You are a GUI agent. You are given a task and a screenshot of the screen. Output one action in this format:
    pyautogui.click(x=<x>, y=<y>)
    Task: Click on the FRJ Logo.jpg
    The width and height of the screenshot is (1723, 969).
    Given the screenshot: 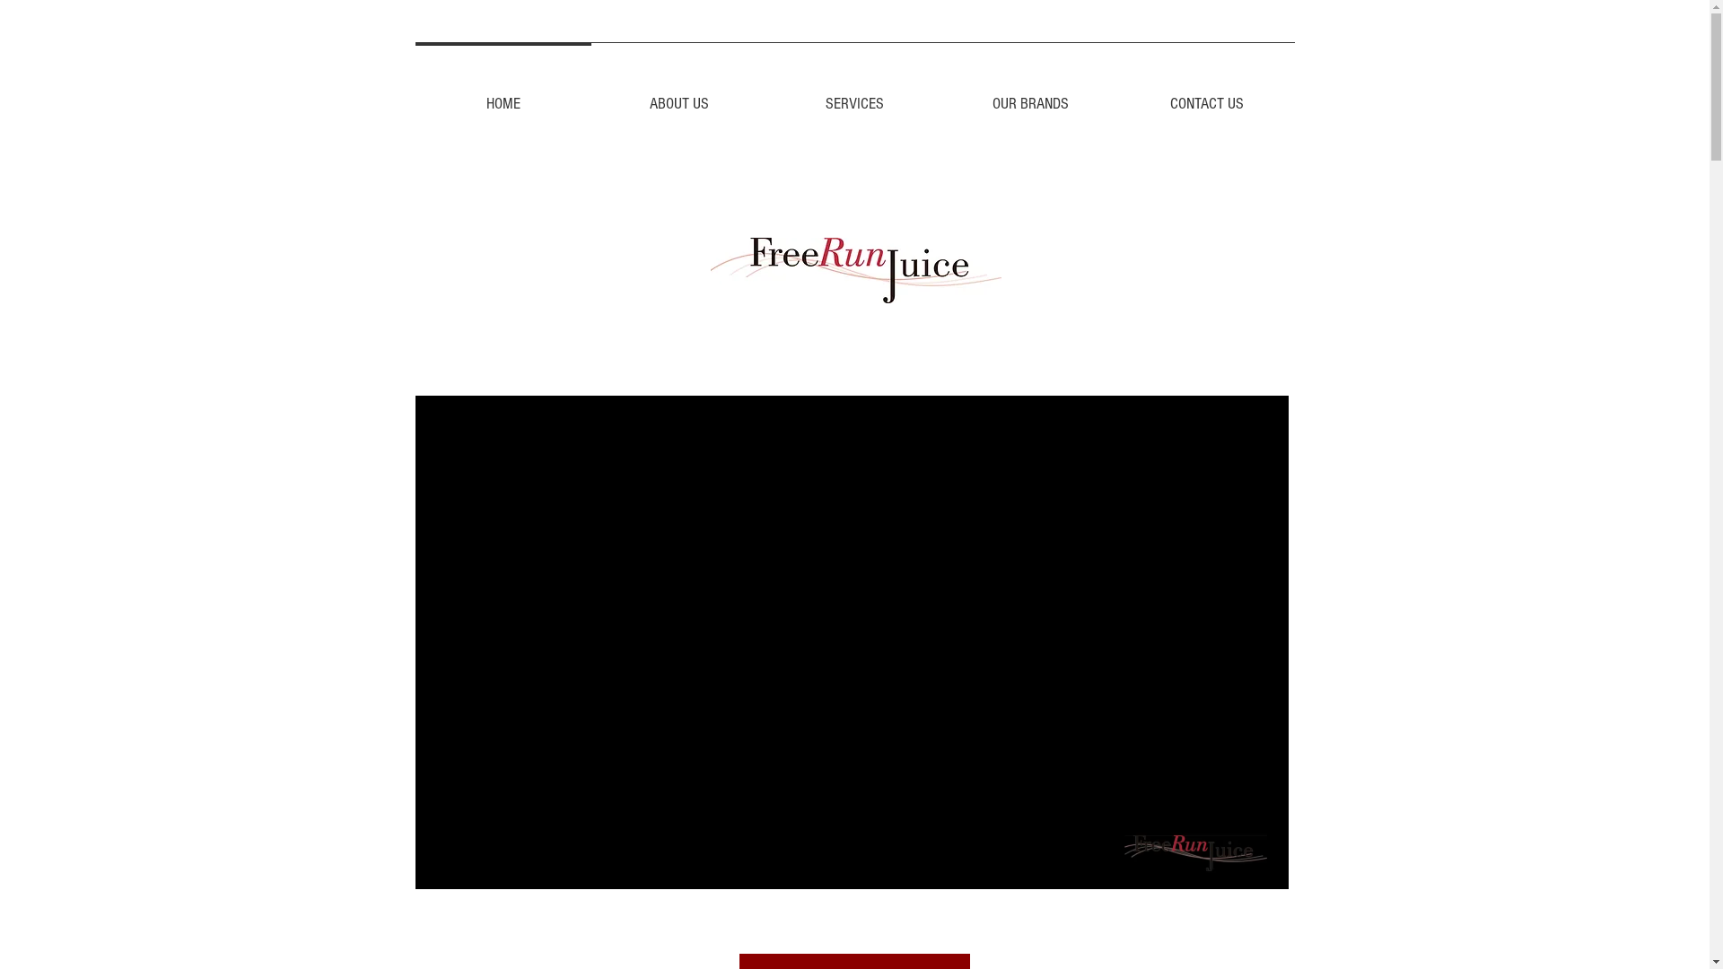 What is the action you would take?
    pyautogui.click(x=856, y=271)
    